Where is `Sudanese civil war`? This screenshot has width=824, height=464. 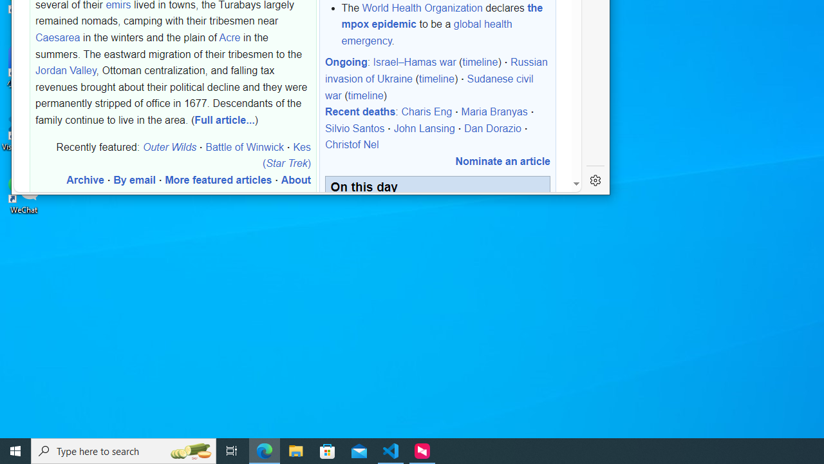
Sudanese civil war is located at coordinates (429, 86).